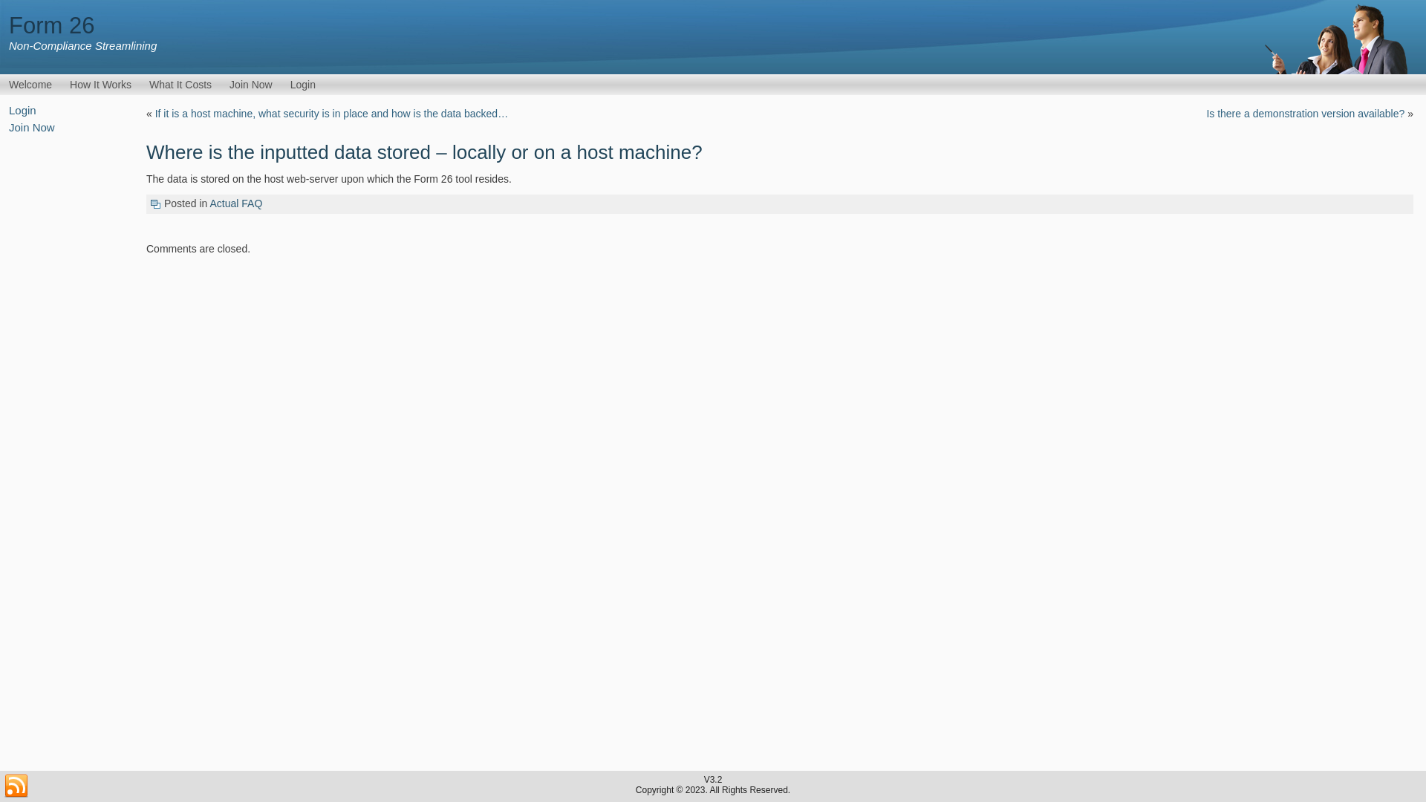  I want to click on Form 26 RSS Feed, so click(16, 786).